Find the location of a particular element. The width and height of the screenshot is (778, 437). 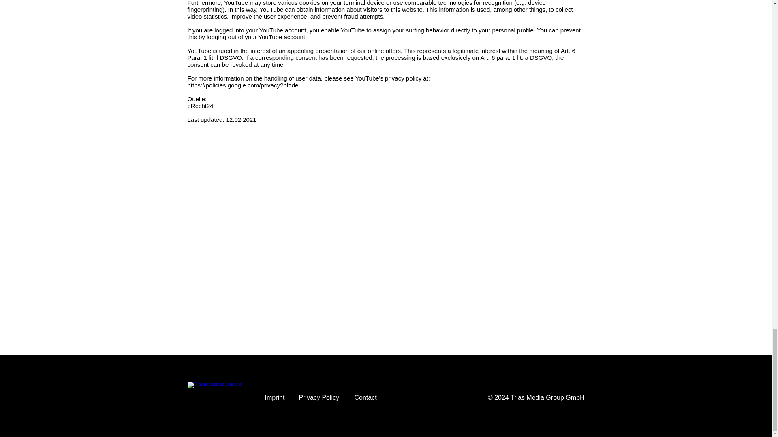

Imprint is located at coordinates (275, 397).